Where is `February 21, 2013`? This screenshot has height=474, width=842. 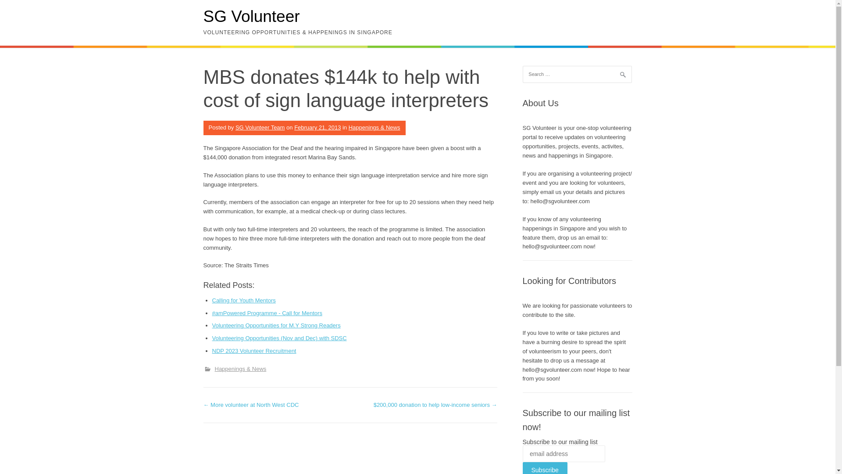
February 21, 2013 is located at coordinates (318, 127).